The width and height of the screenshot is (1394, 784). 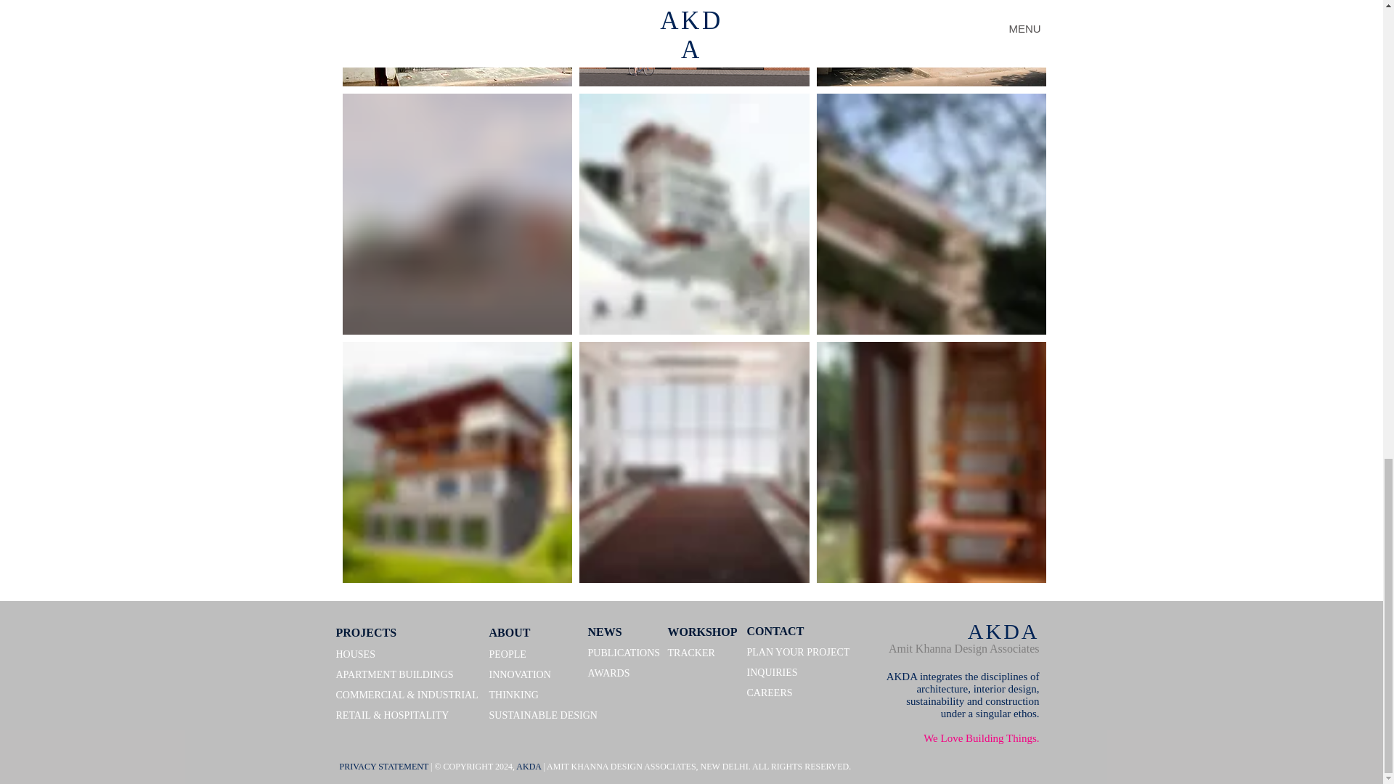 What do you see at coordinates (768, 693) in the screenshot?
I see `CAREERS` at bounding box center [768, 693].